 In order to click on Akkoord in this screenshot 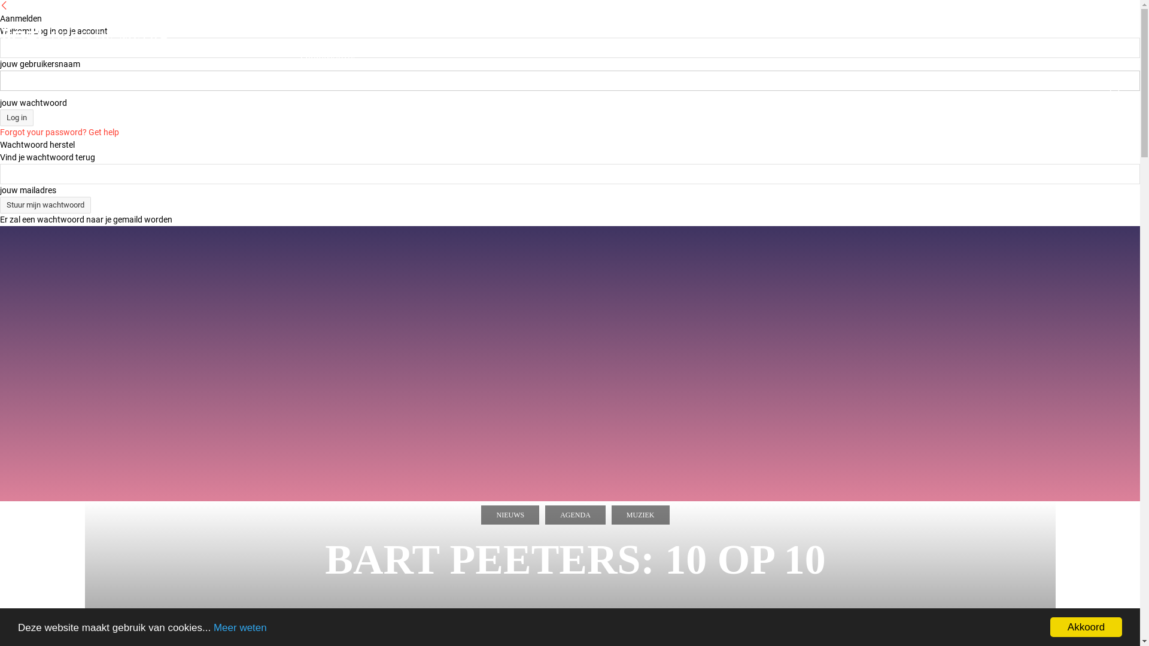, I will do `click(1086, 627)`.